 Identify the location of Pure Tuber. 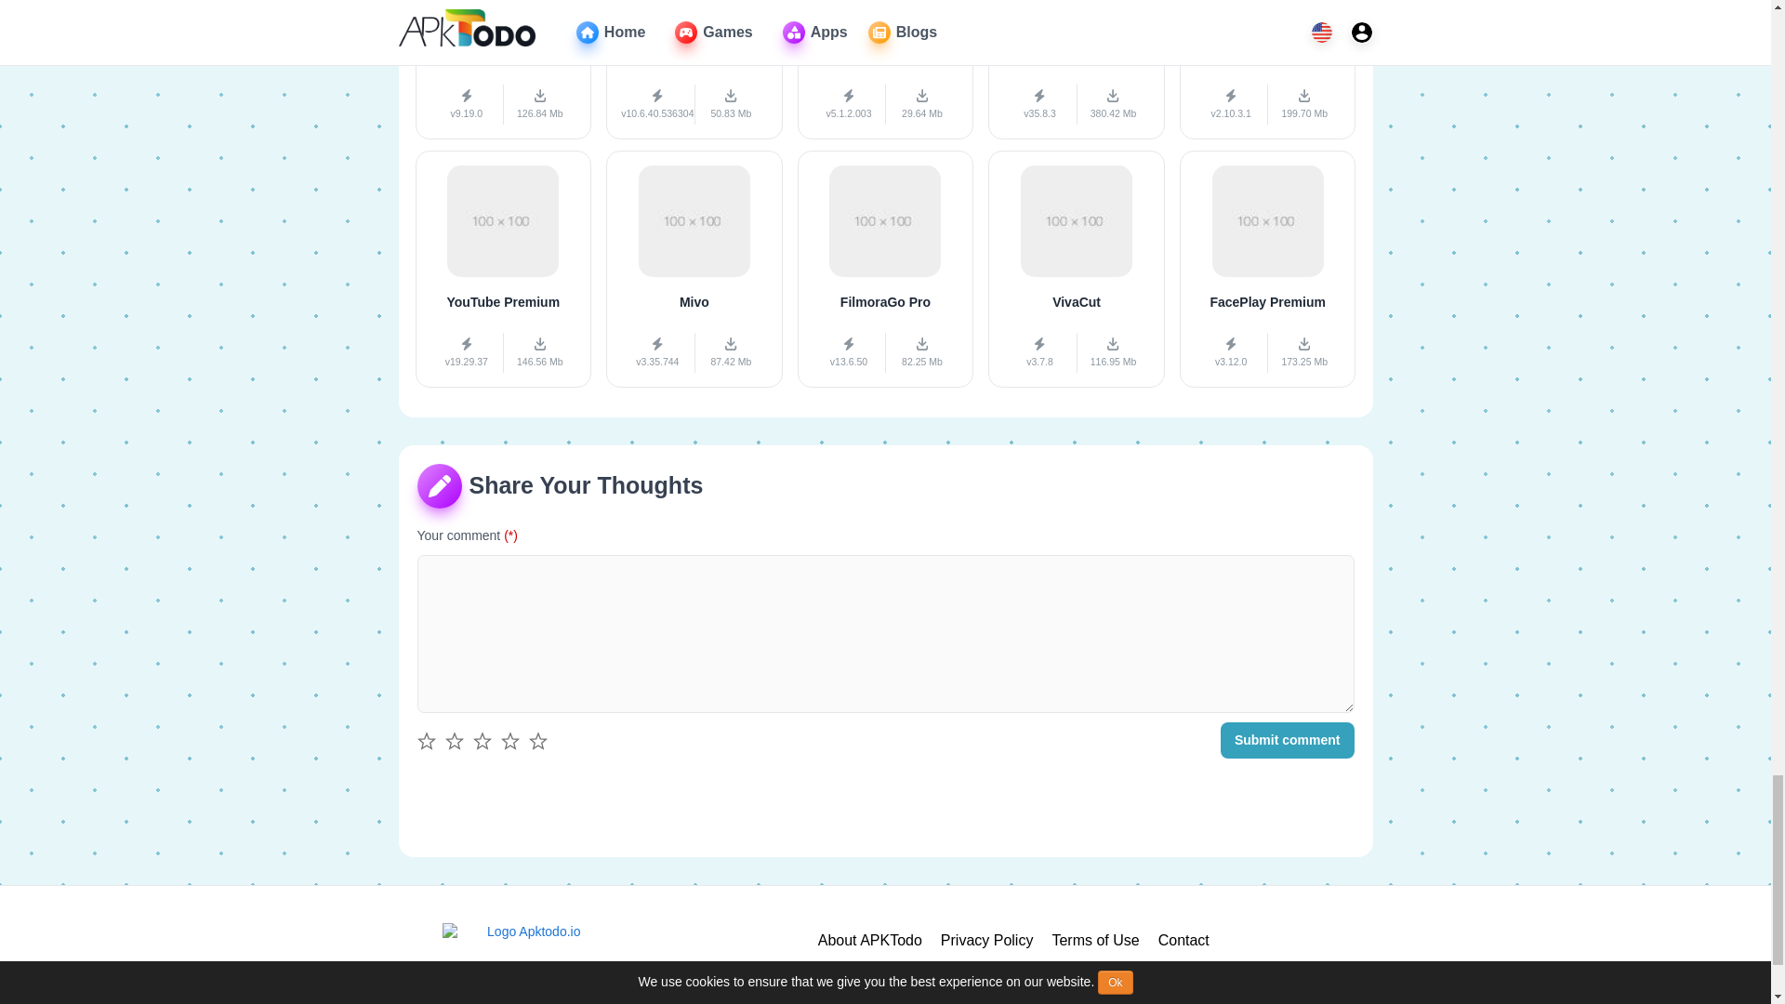
(886, 71).